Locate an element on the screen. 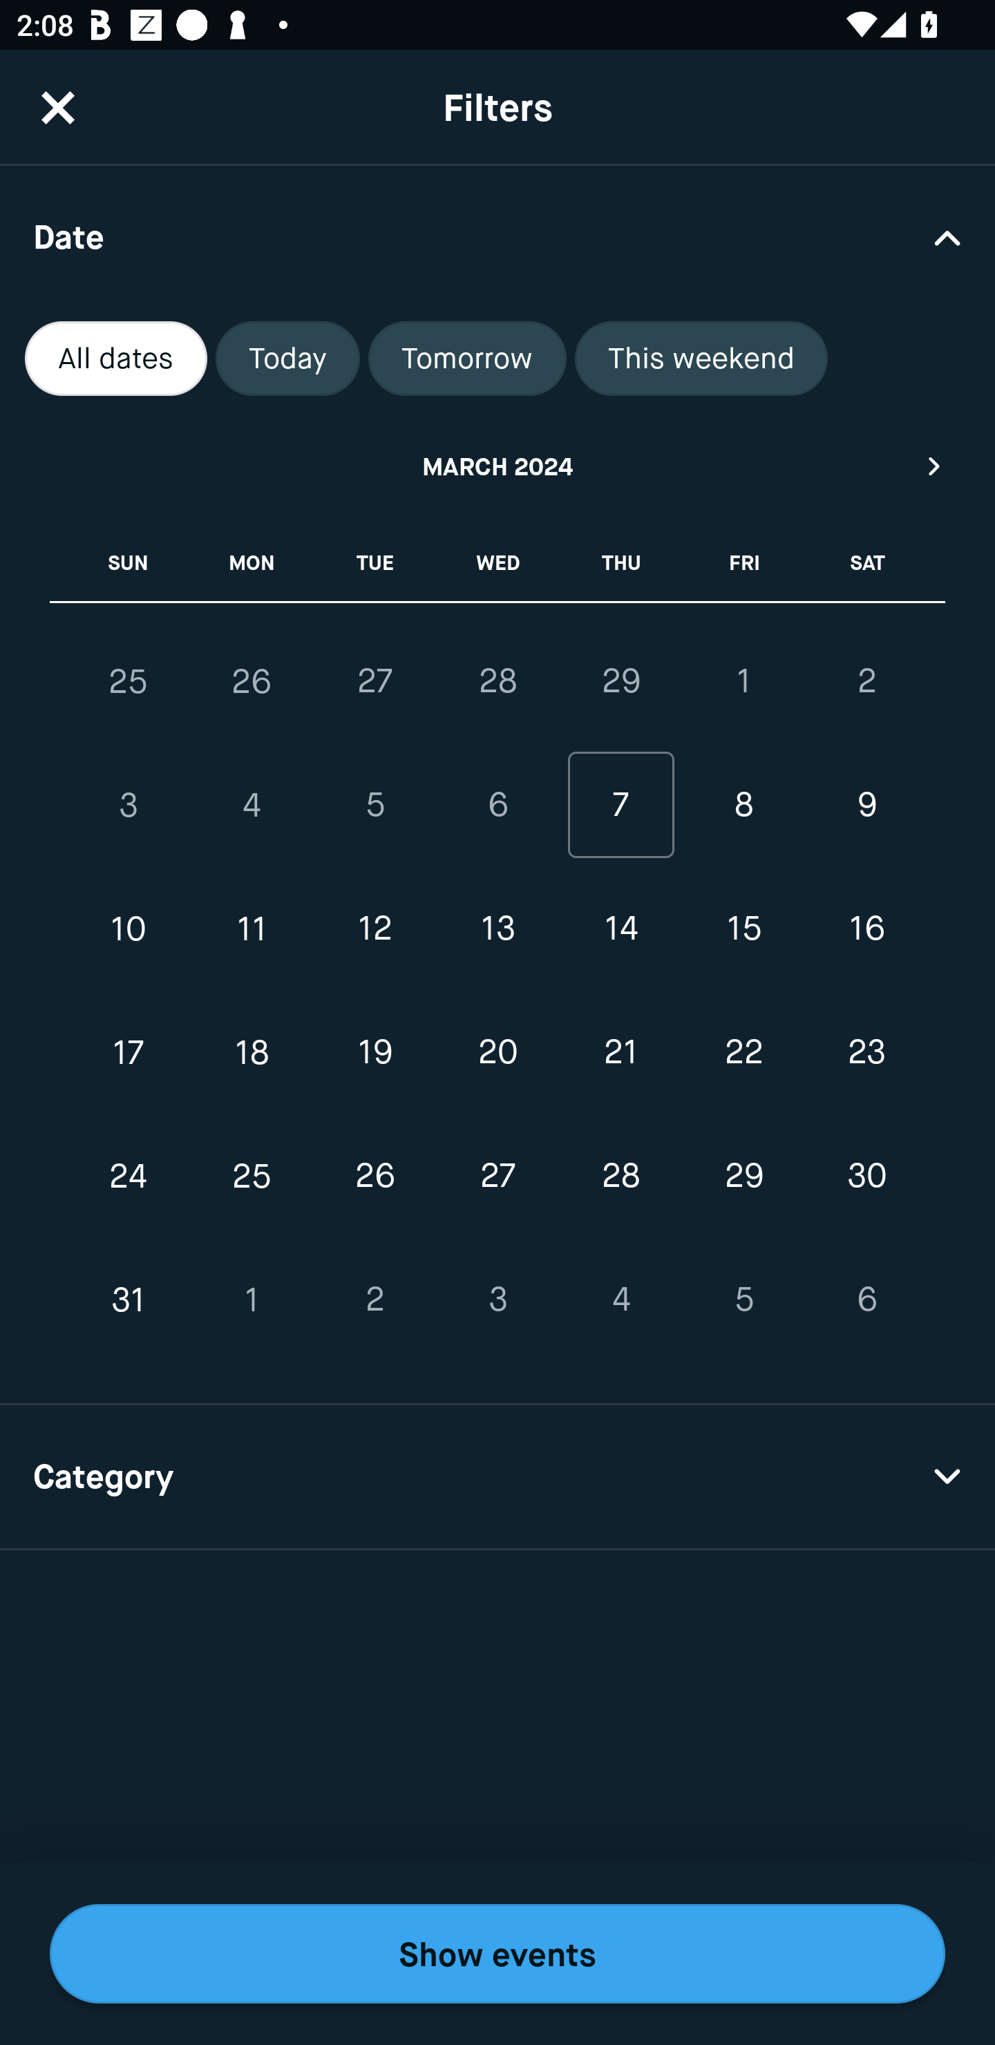 The width and height of the screenshot is (995, 2045). 28 is located at coordinates (497, 681).